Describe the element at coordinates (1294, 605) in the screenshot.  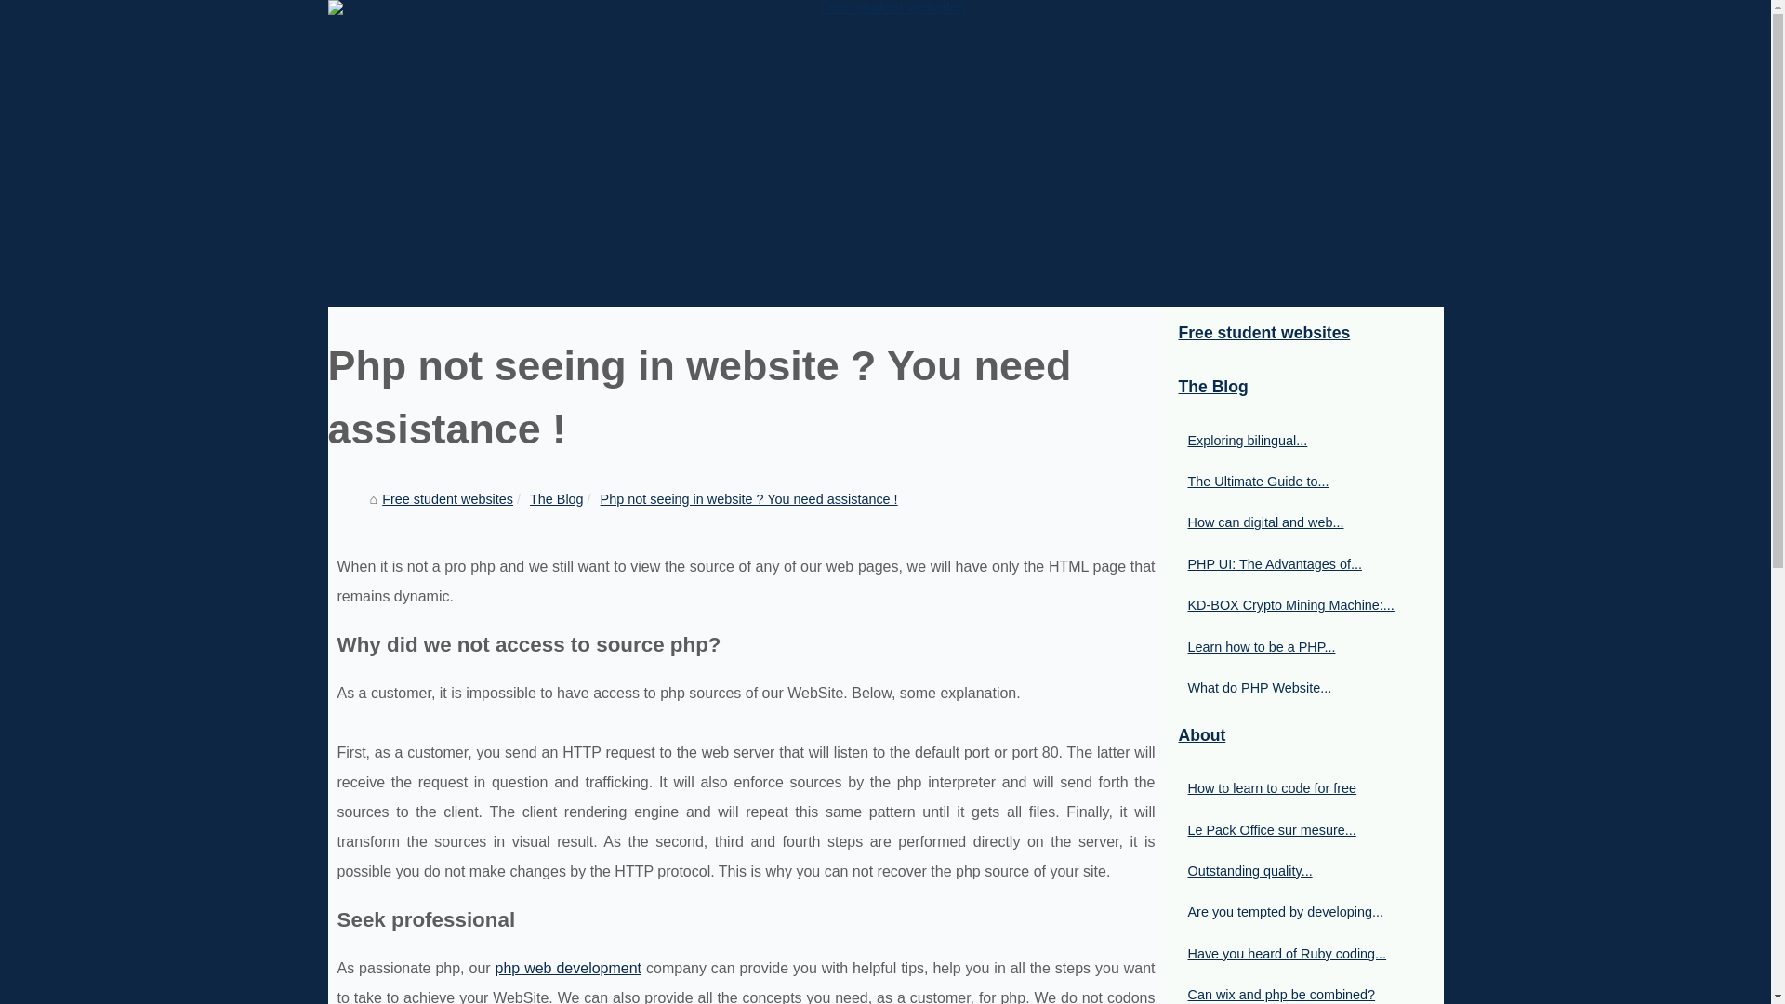
I see `KD-BOX Crypto Mining Machine:...` at that location.